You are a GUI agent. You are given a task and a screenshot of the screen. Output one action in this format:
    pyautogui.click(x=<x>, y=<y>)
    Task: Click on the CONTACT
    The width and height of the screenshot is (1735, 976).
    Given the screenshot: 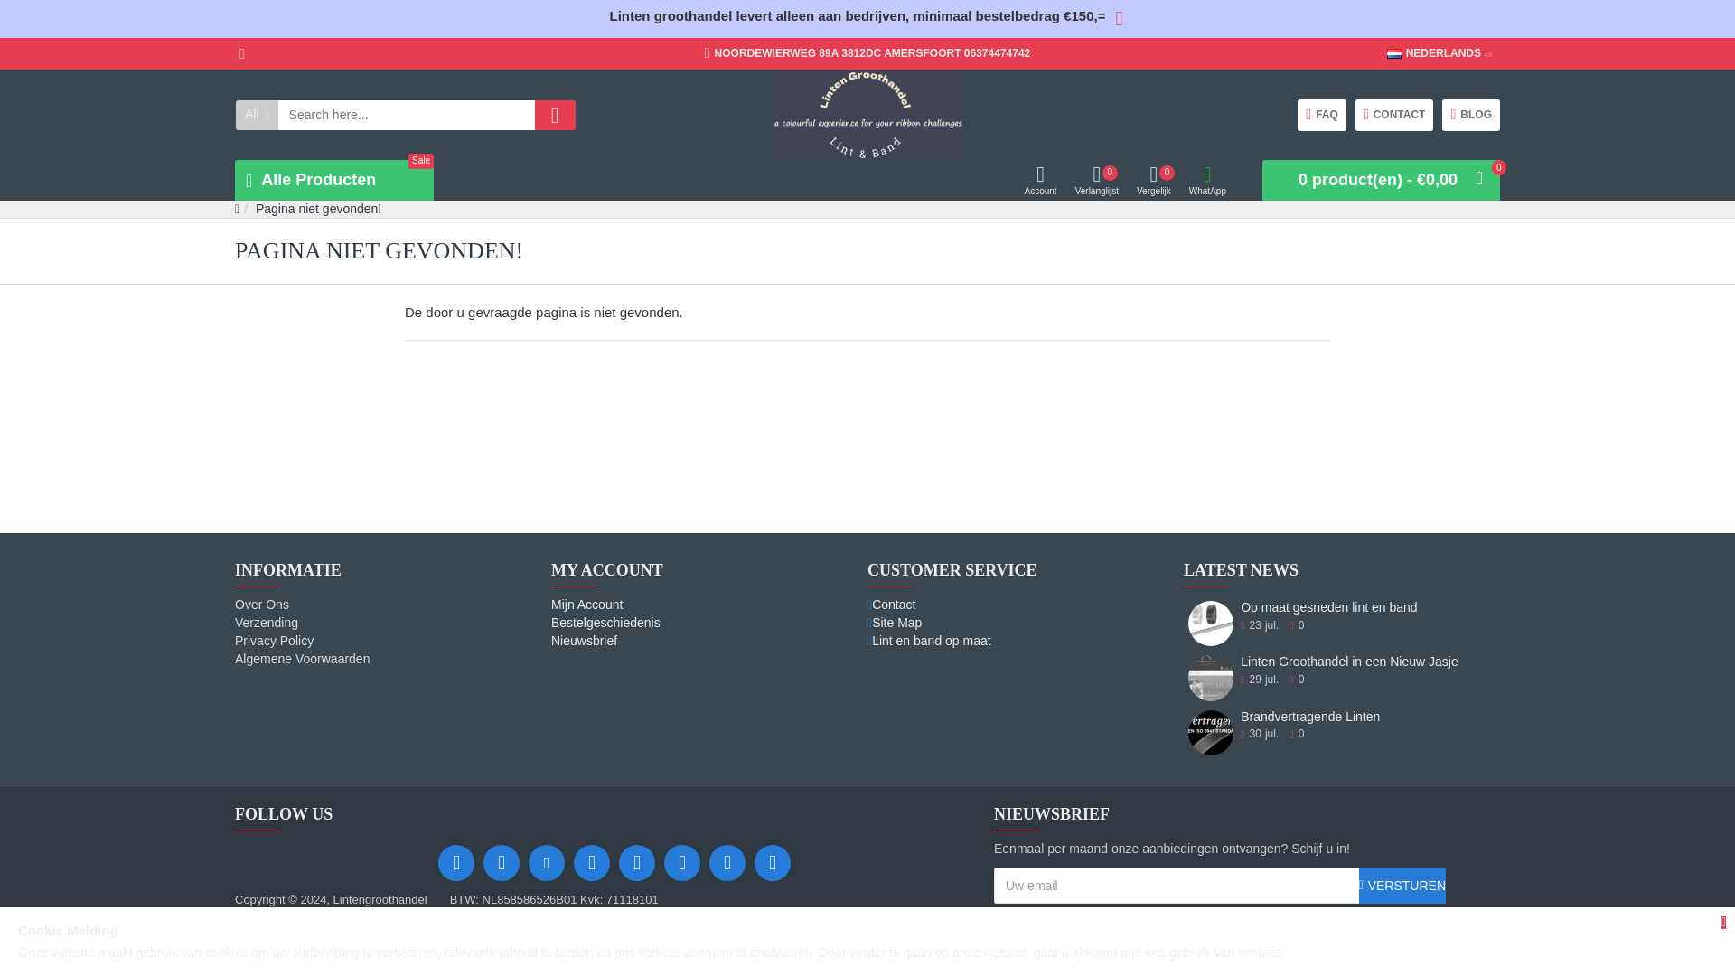 What is the action you would take?
    pyautogui.click(x=999, y=916)
    